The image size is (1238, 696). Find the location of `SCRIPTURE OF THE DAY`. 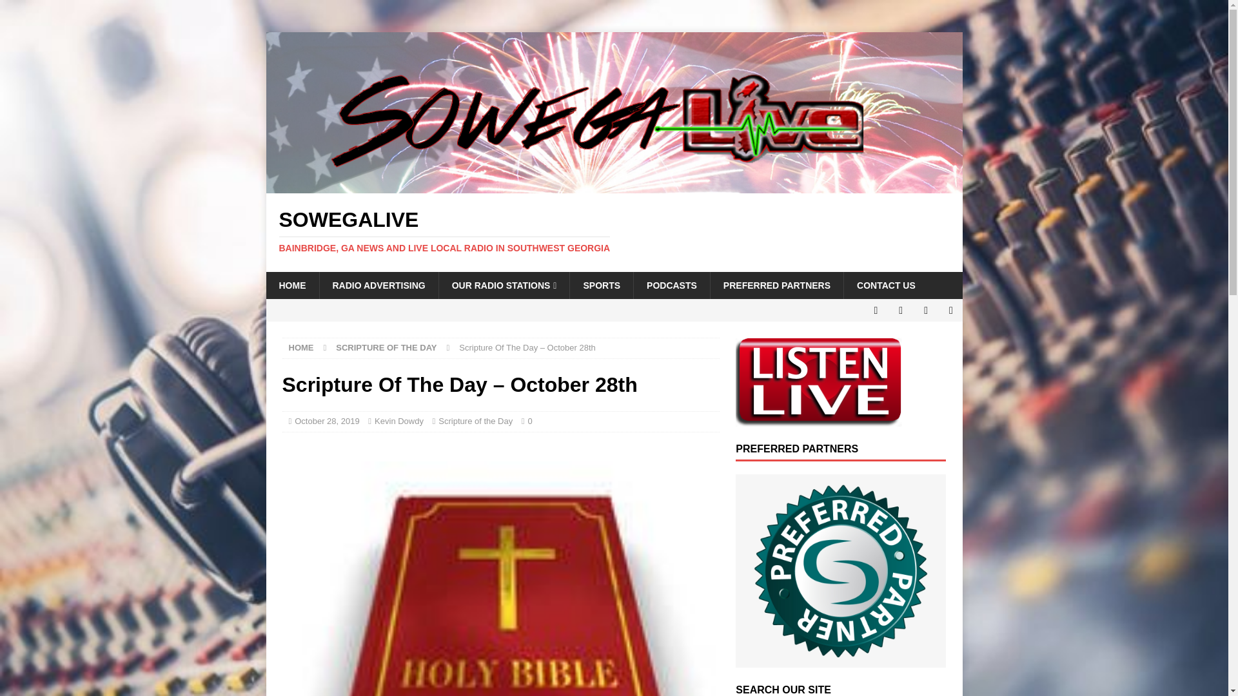

SCRIPTURE OF THE DAY is located at coordinates (386, 347).